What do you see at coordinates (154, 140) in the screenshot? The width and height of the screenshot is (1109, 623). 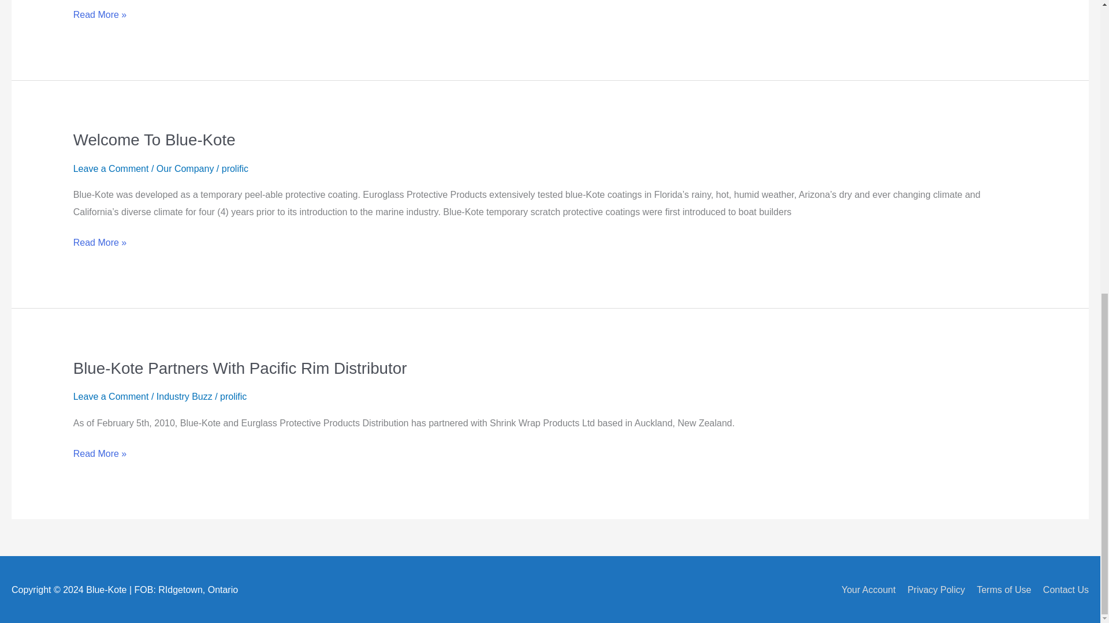 I see `Welcome To Blue-Kote` at bounding box center [154, 140].